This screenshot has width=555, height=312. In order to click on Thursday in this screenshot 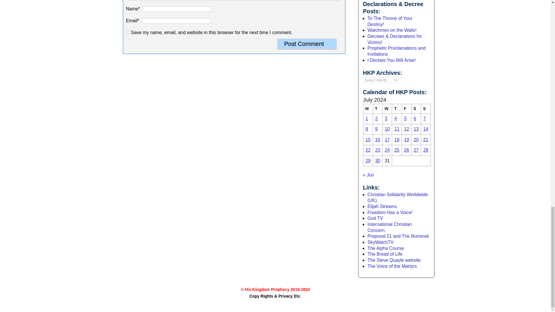, I will do `click(397, 109)`.